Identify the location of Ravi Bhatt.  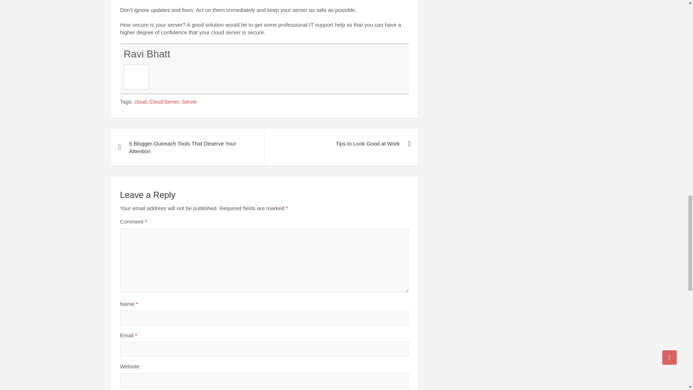
(147, 54).